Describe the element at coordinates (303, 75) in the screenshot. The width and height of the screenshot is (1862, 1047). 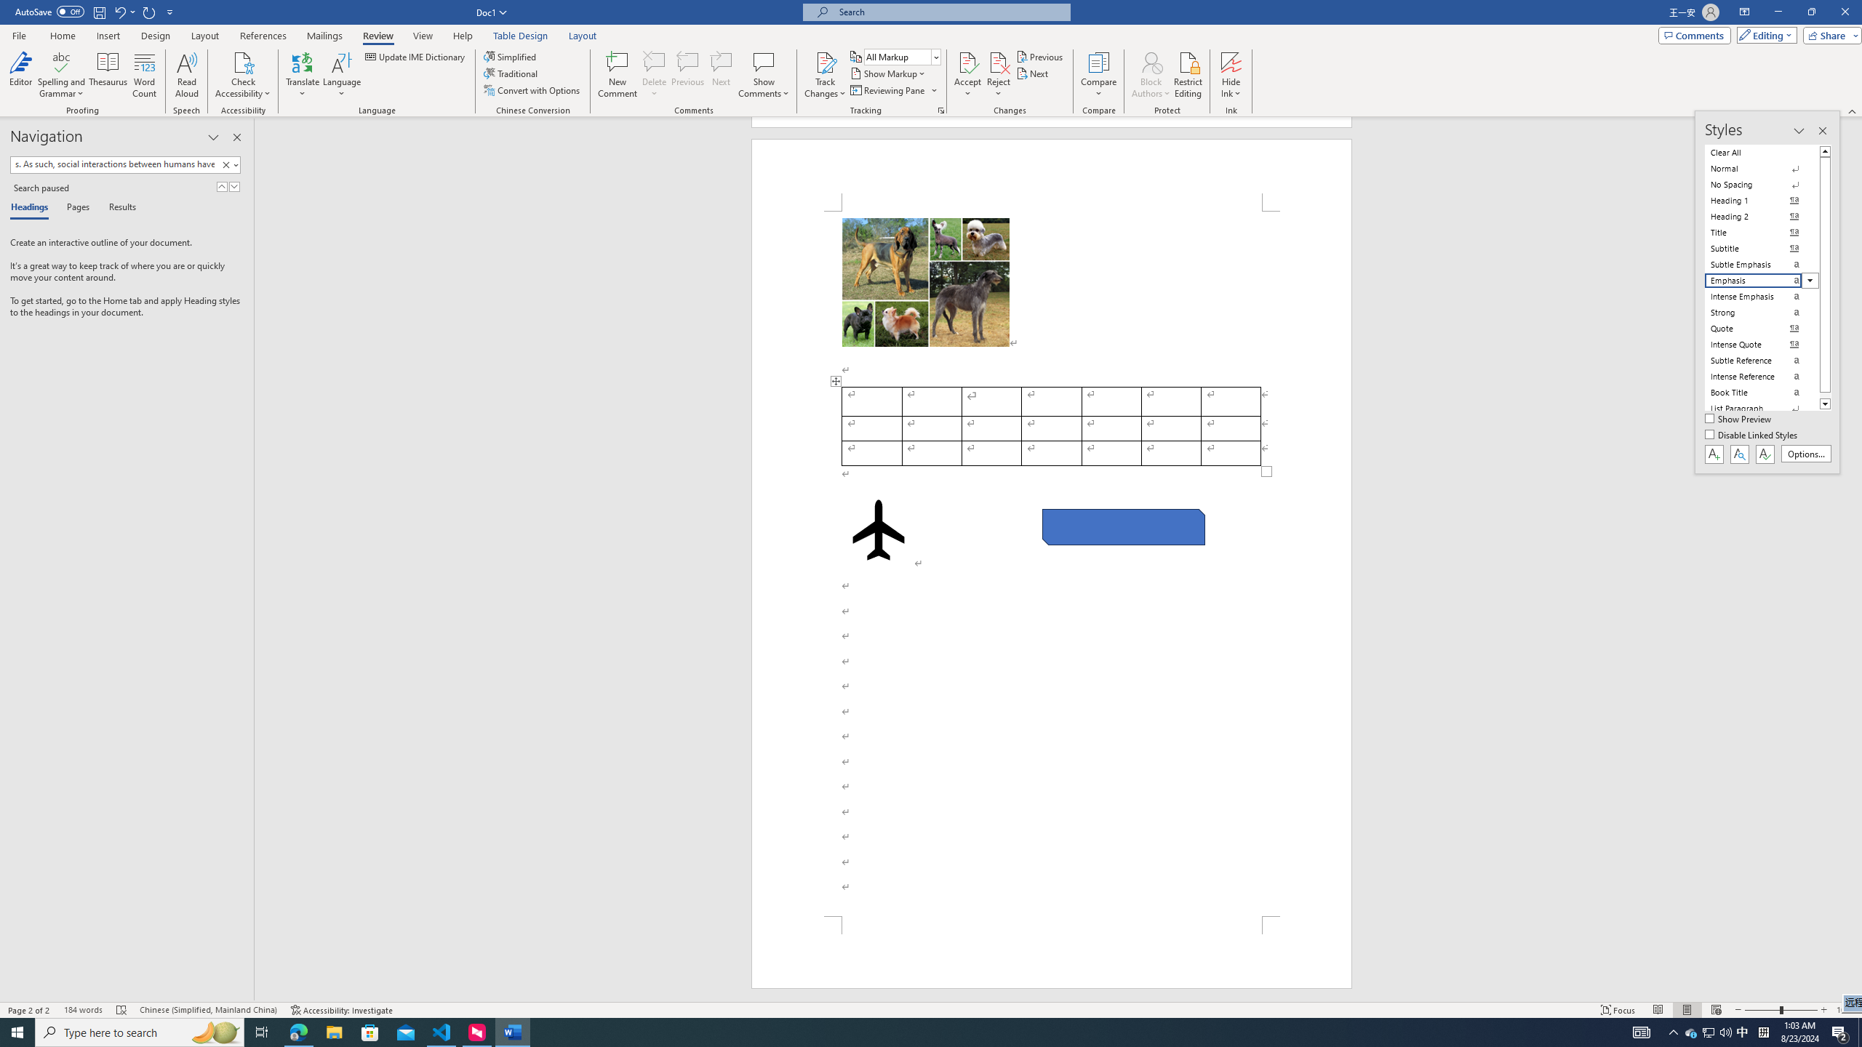
I see `Translate` at that location.